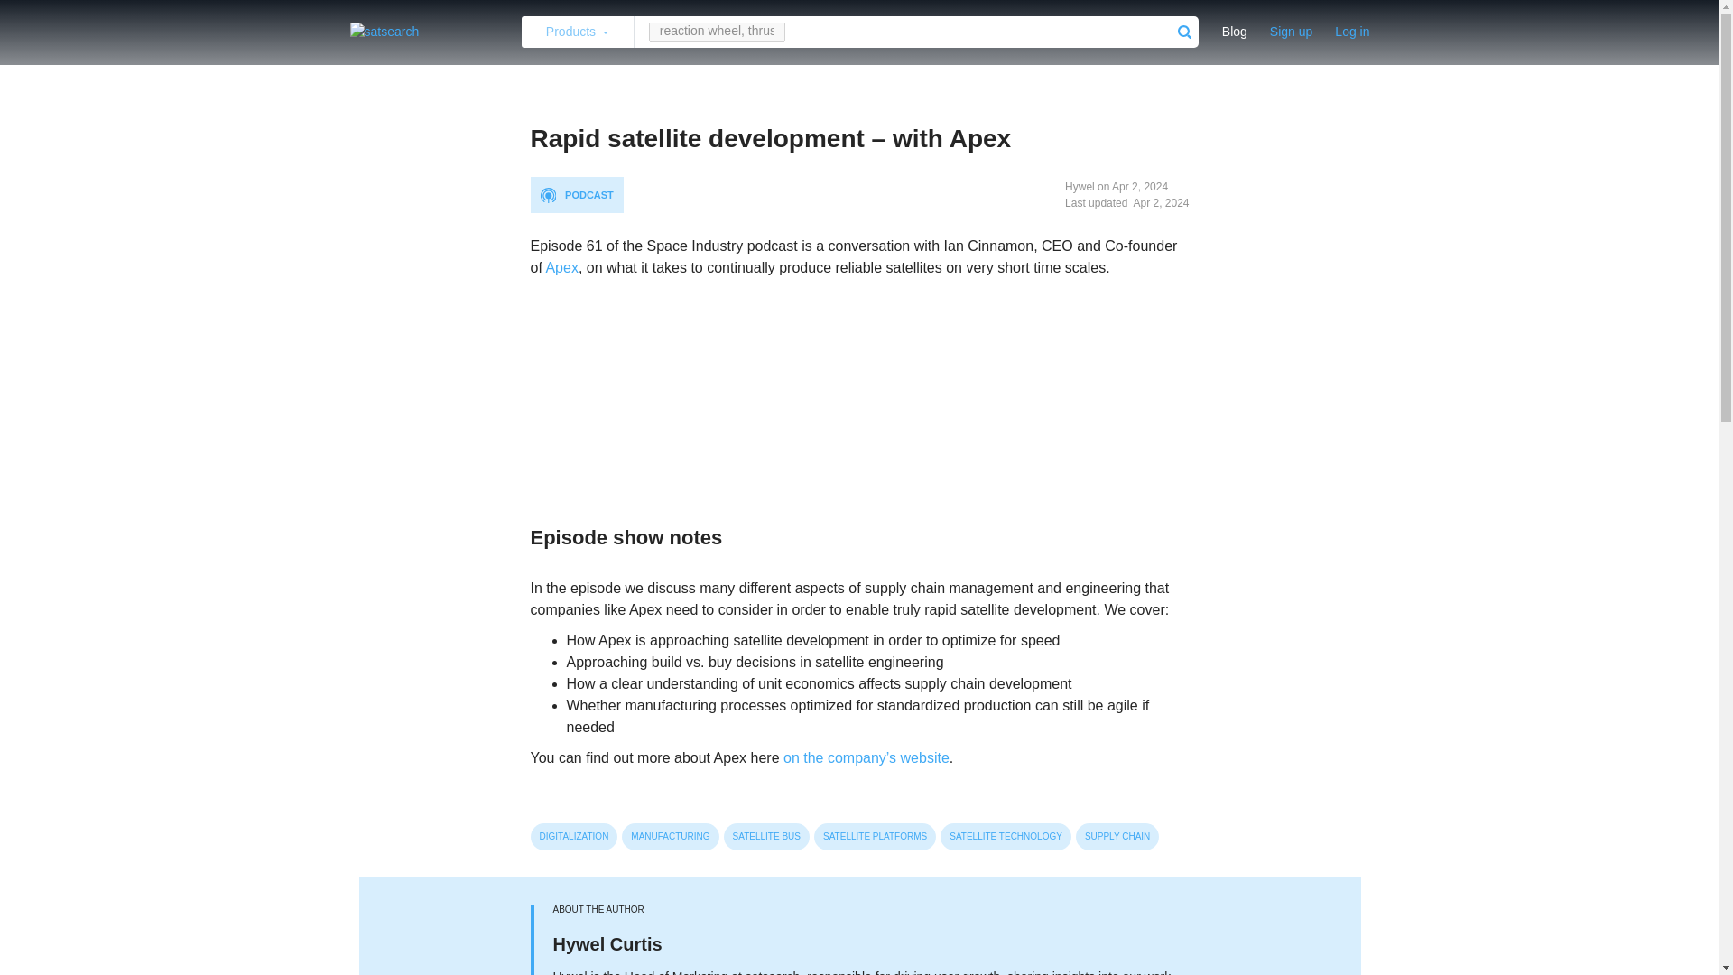 This screenshot has height=975, width=1733. I want to click on PODCAST, so click(577, 195).